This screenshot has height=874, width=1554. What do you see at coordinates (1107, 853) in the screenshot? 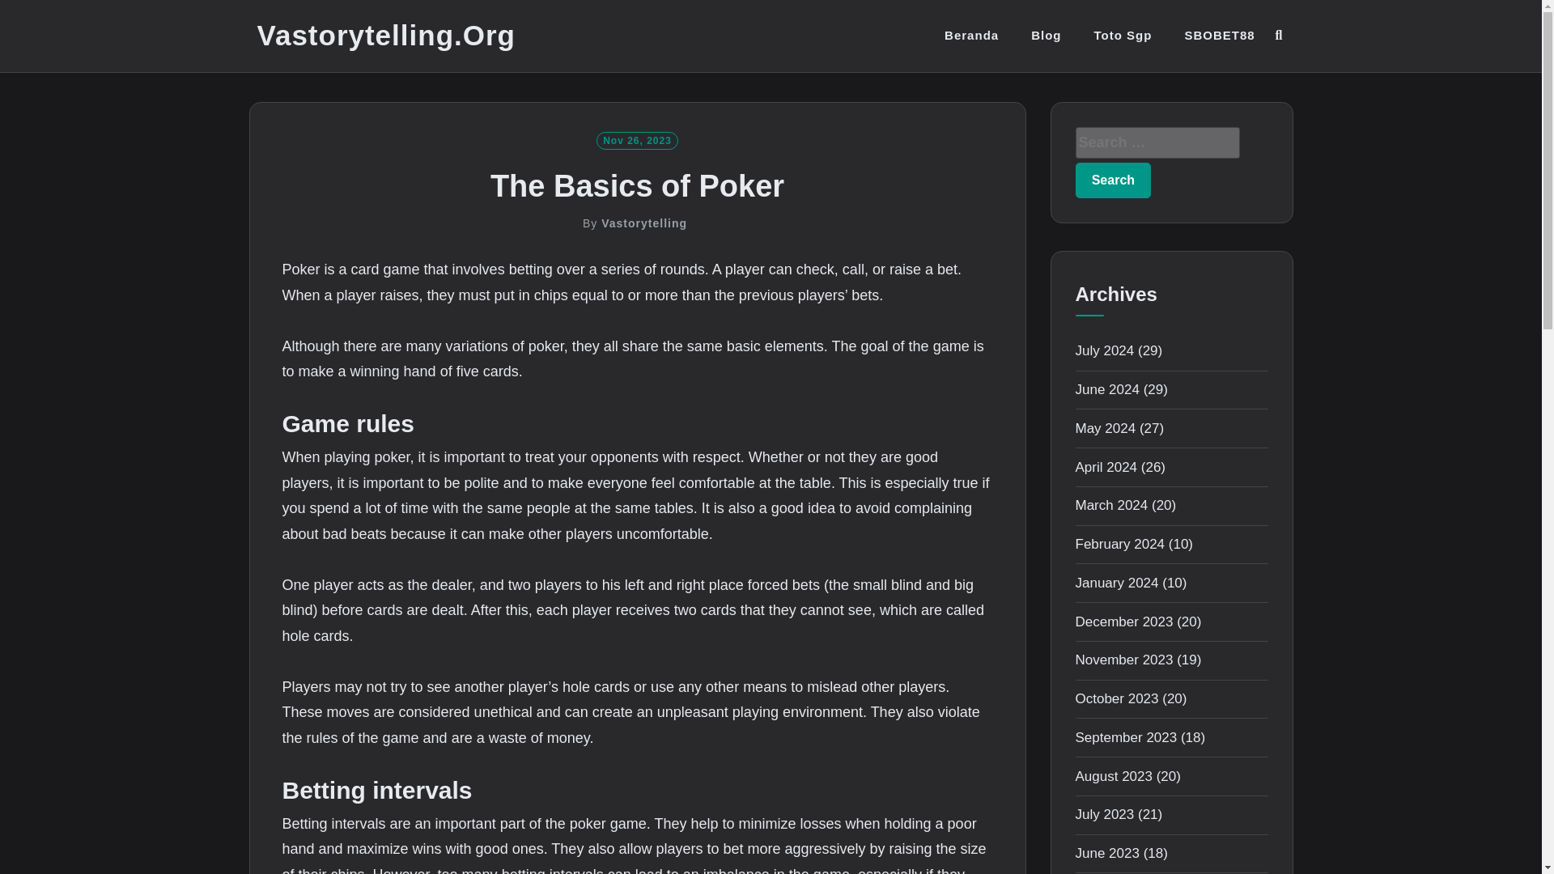
I see `June 2023` at bounding box center [1107, 853].